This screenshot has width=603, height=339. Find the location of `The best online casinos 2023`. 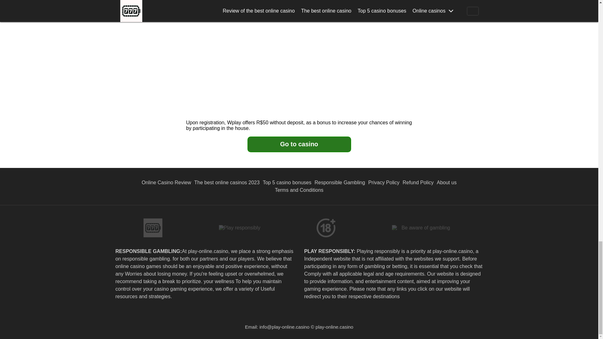

The best online casinos 2023 is located at coordinates (227, 182).